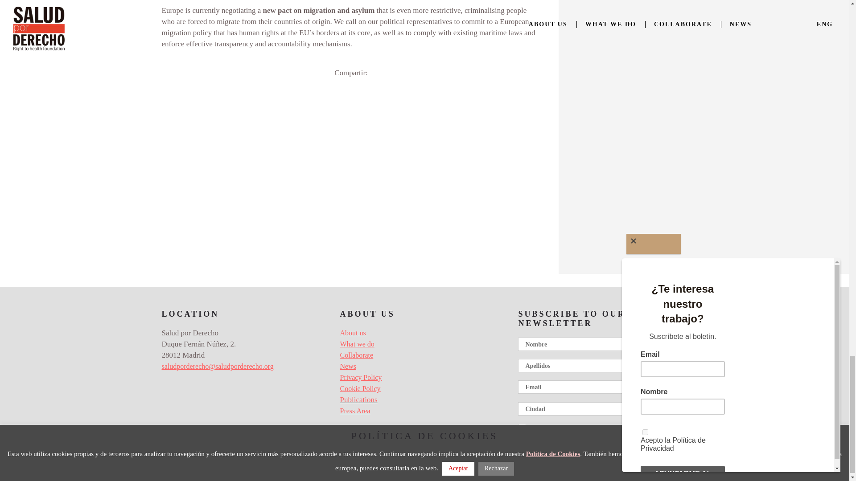  What do you see at coordinates (357, 355) in the screenshot?
I see `Collaborate` at bounding box center [357, 355].